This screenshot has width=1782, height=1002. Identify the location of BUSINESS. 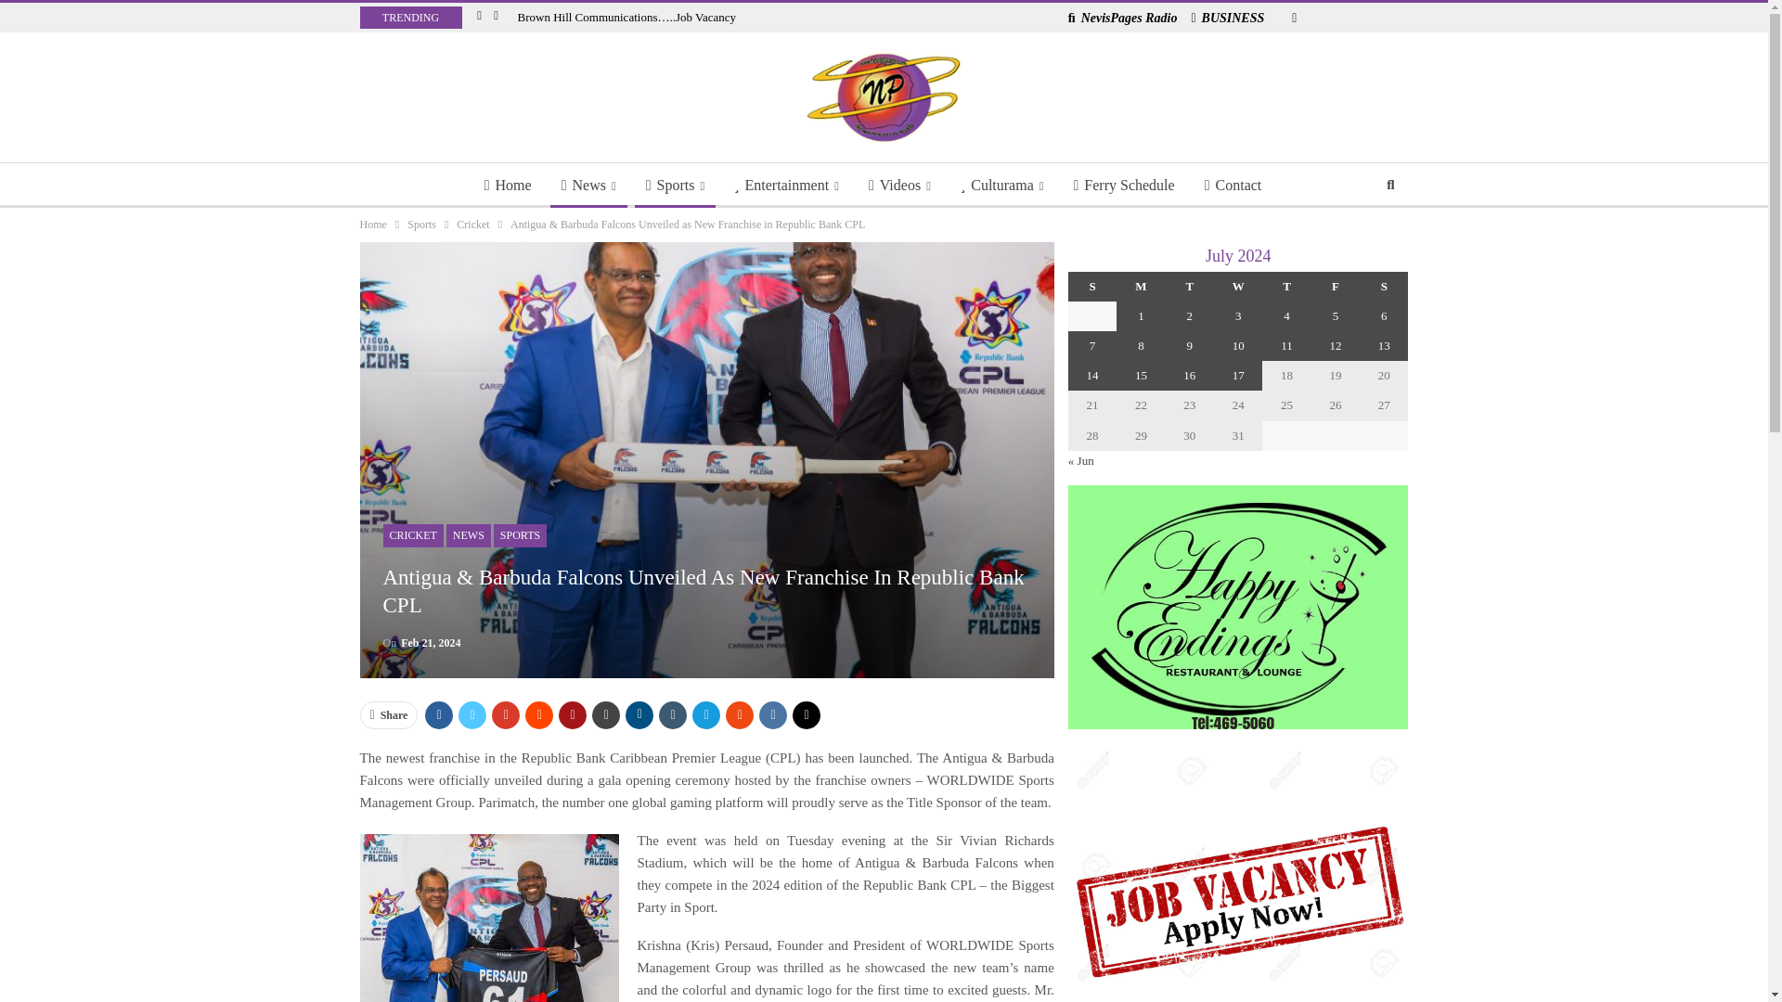
(1227, 18).